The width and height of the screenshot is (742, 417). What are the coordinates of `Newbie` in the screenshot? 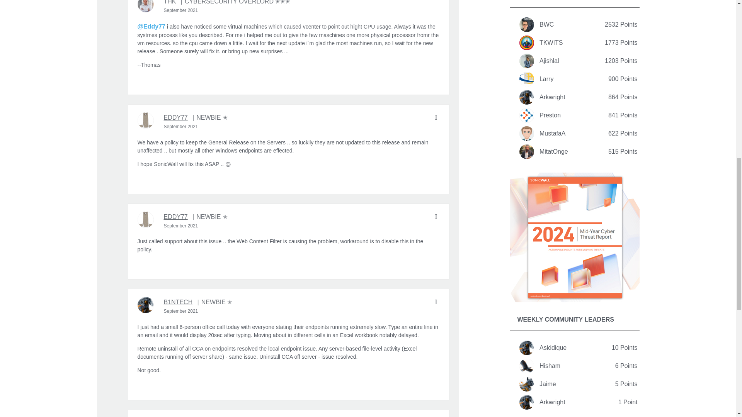 It's located at (210, 217).